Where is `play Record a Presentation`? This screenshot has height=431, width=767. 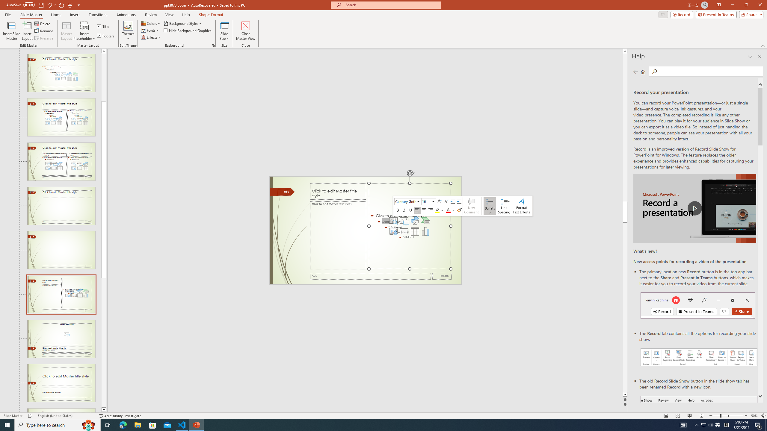 play Record a Presentation is located at coordinates (694, 208).